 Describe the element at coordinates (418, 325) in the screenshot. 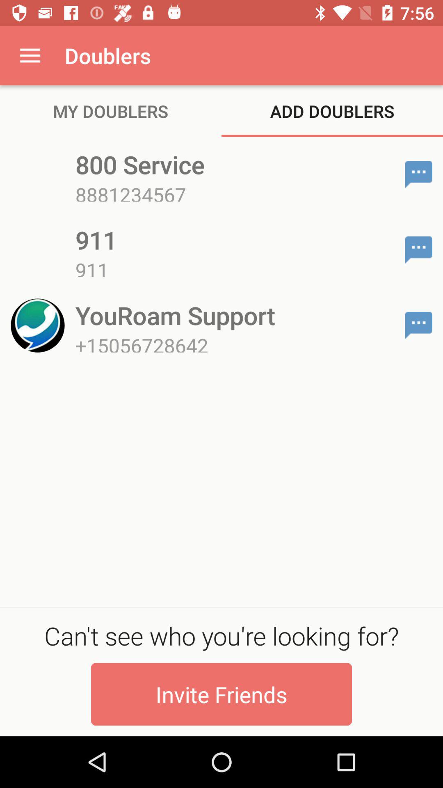

I see `chat` at that location.